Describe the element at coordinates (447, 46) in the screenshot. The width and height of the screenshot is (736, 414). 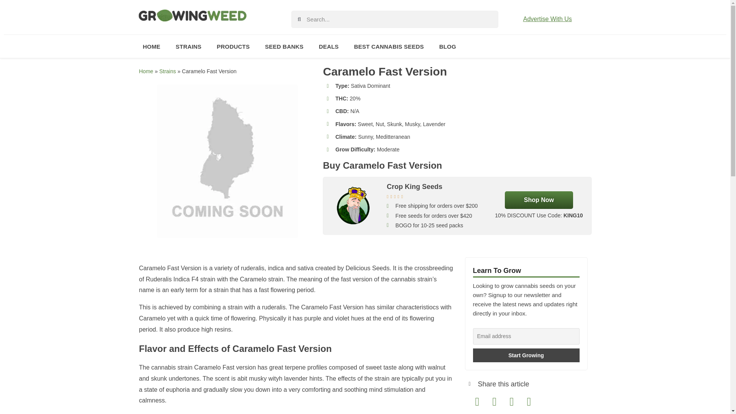
I see `BLOG` at that location.